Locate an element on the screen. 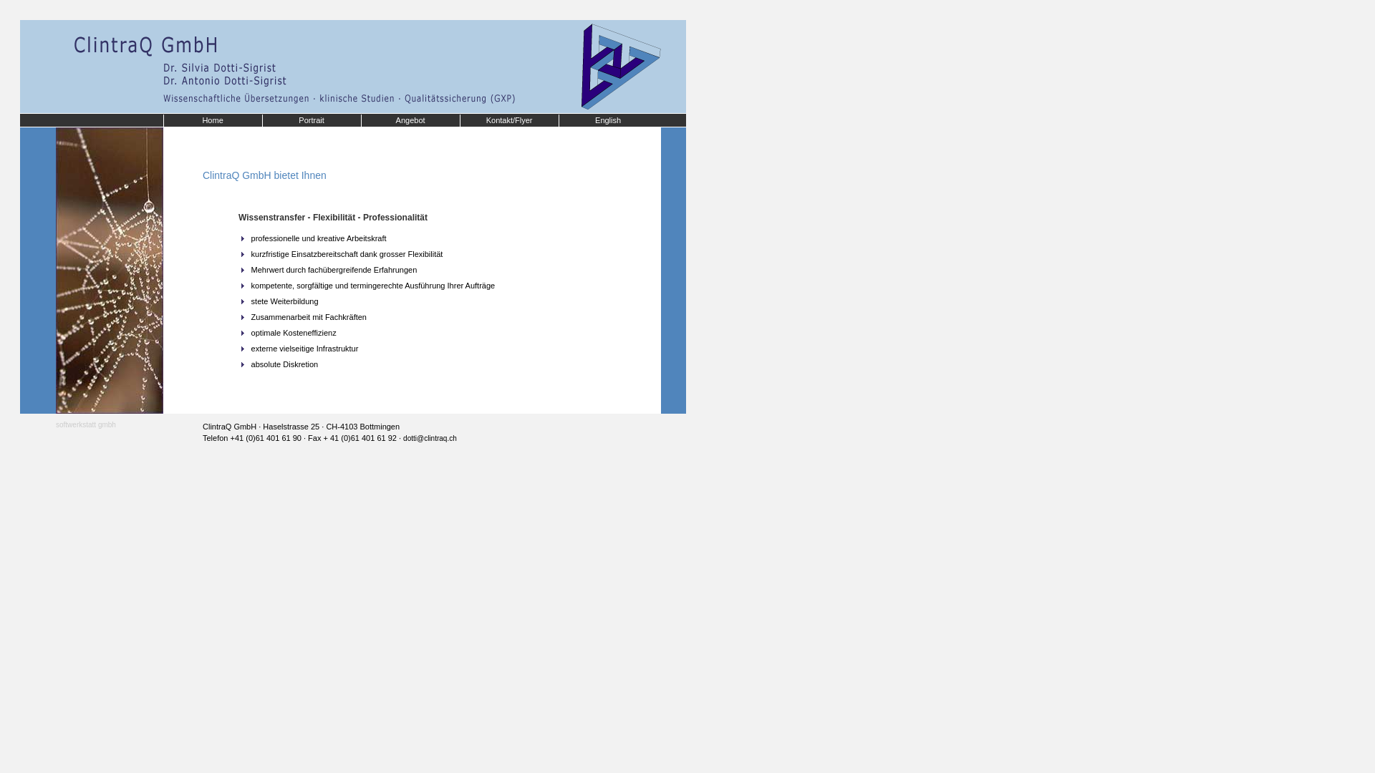 The height and width of the screenshot is (773, 1375). Angebot is located at coordinates (410, 121).